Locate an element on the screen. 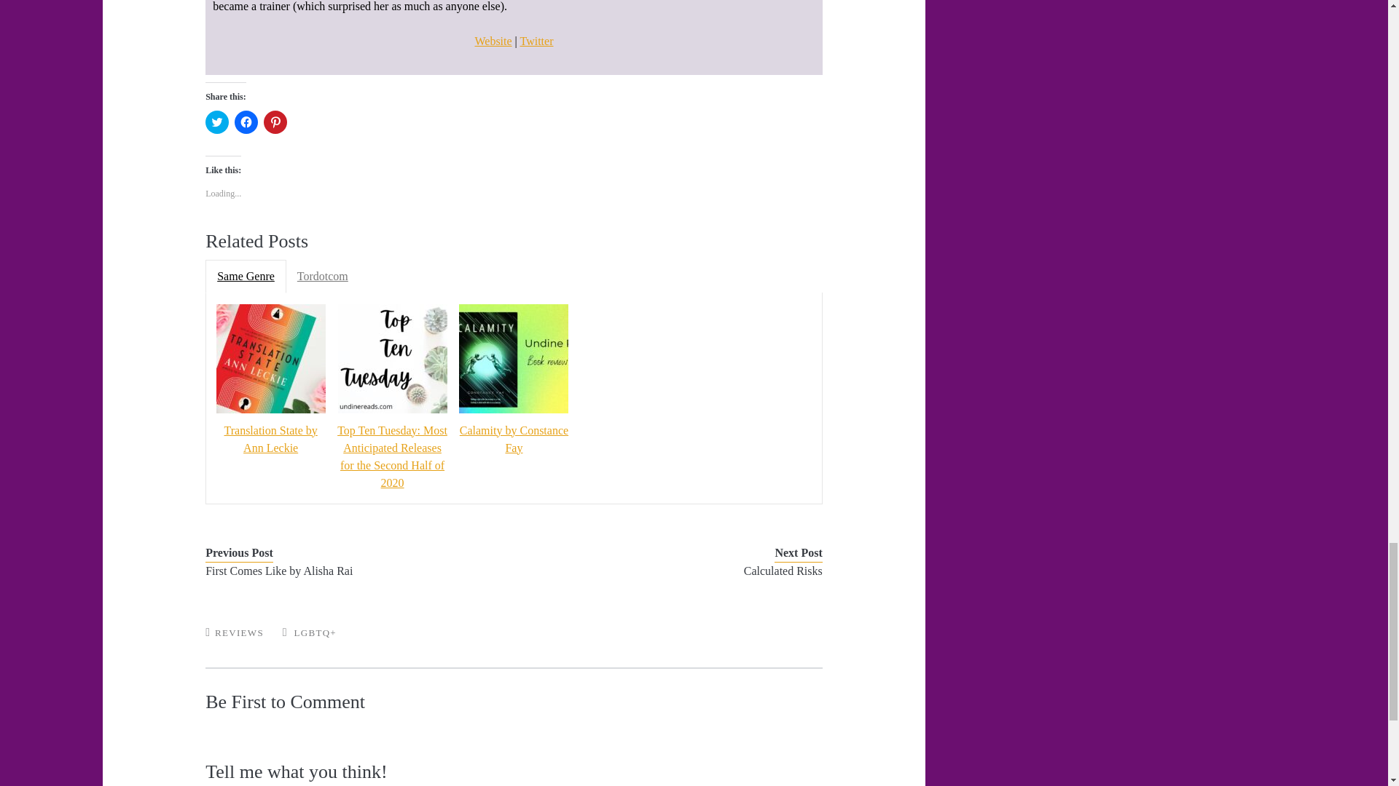 This screenshot has width=1399, height=786. Click to share on Facebook is located at coordinates (246, 122).